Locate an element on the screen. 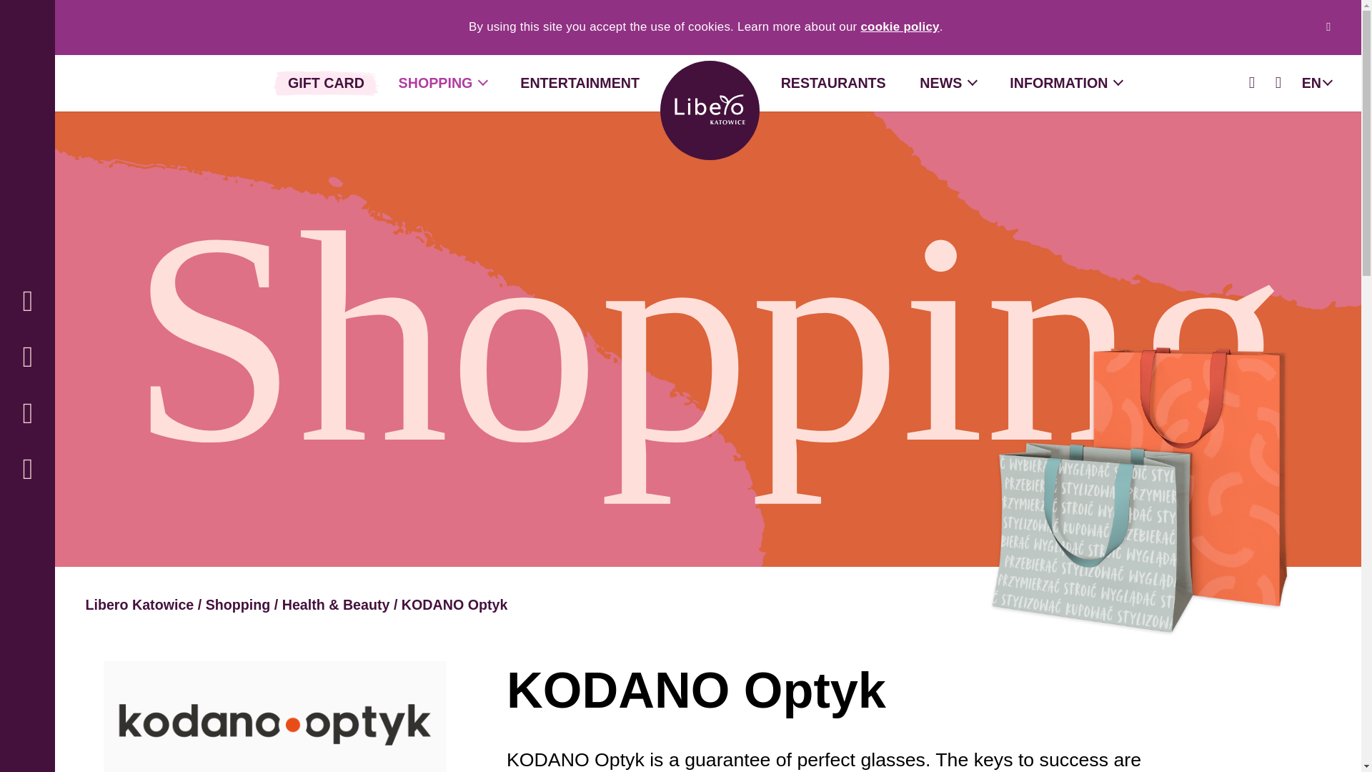  KODANO Optyk is located at coordinates (454, 605).